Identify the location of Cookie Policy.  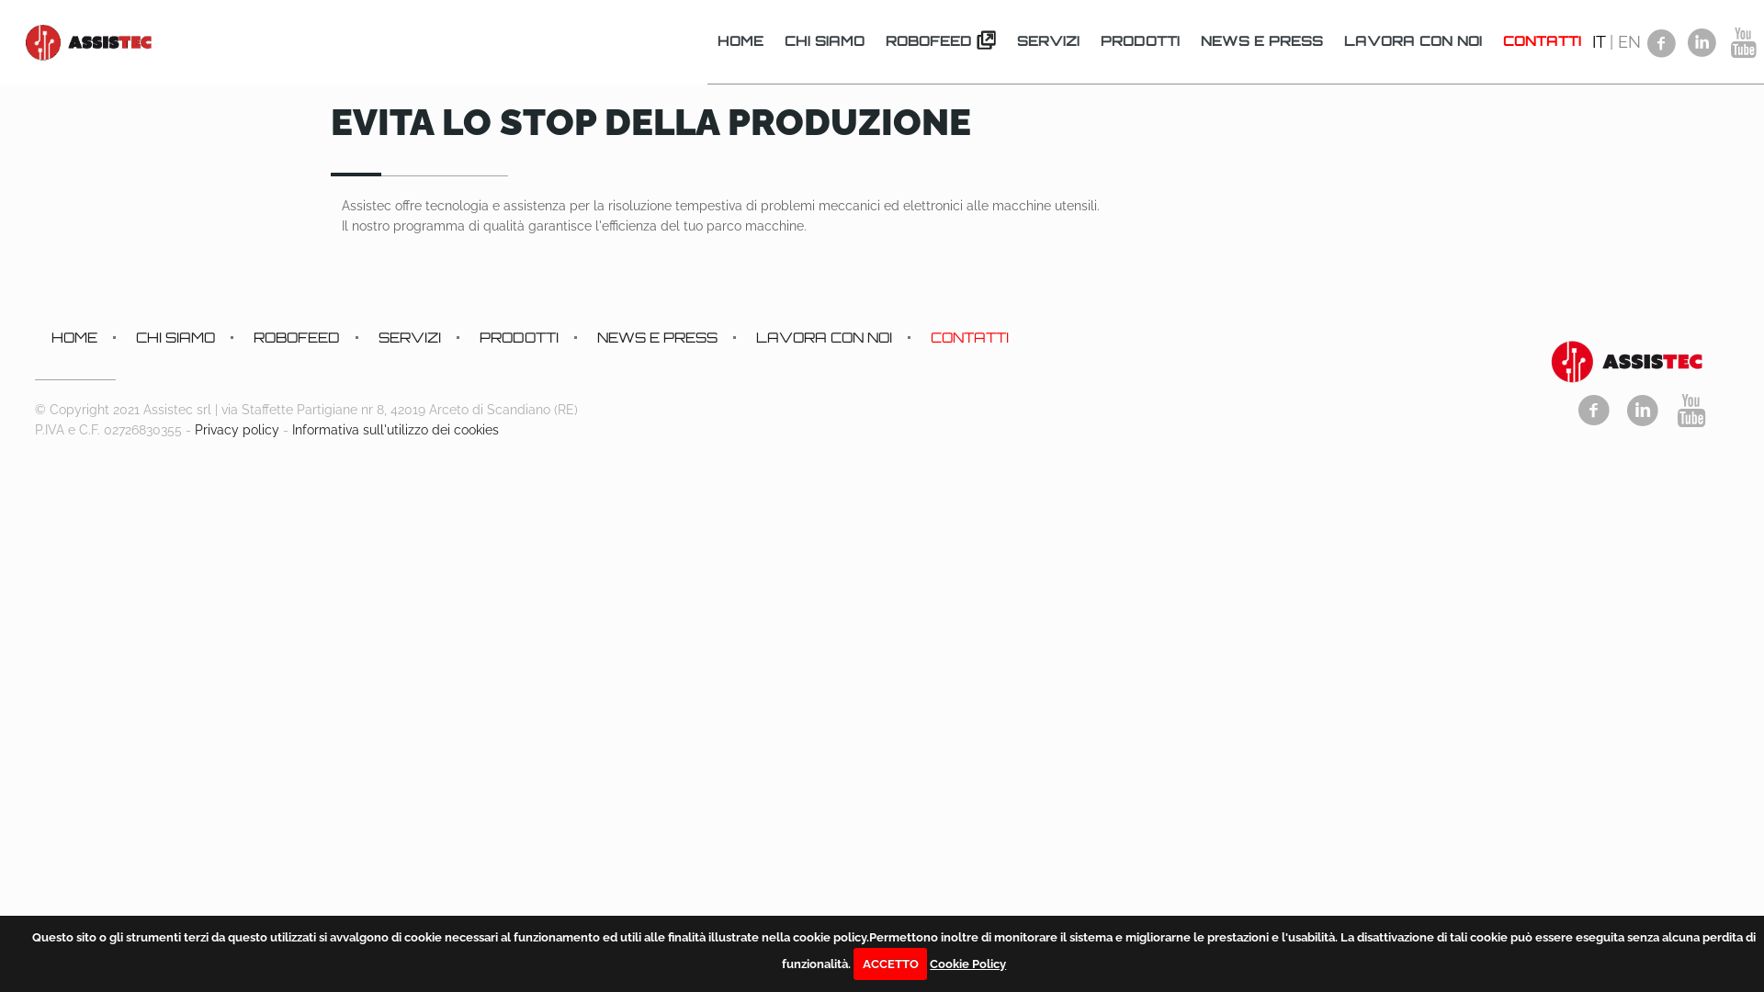
(968, 964).